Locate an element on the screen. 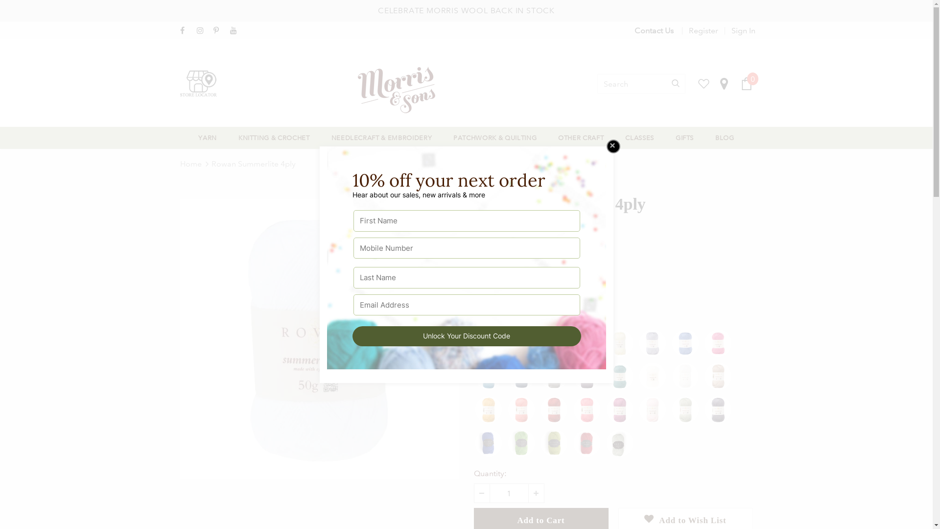 The image size is (940, 529). Instagram is located at coordinates (203, 31).